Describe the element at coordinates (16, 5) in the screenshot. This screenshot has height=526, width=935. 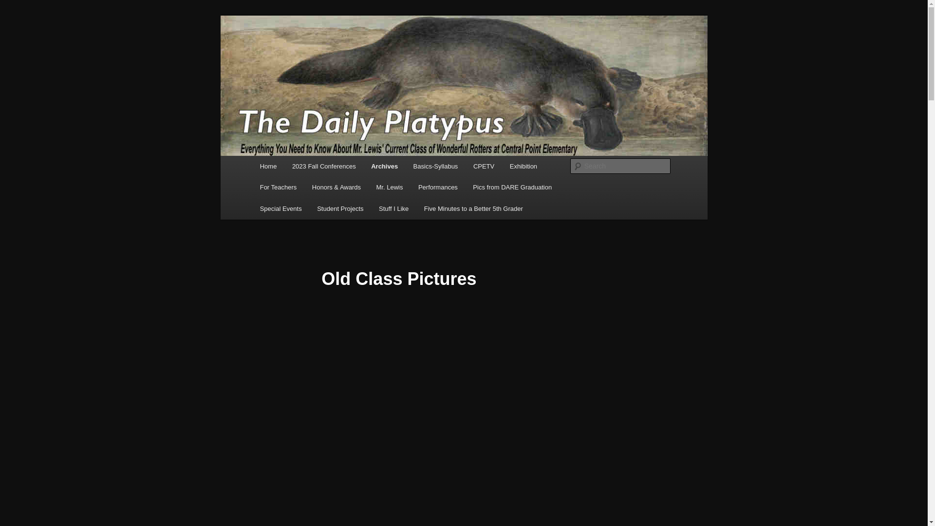
I see `Search` at that location.